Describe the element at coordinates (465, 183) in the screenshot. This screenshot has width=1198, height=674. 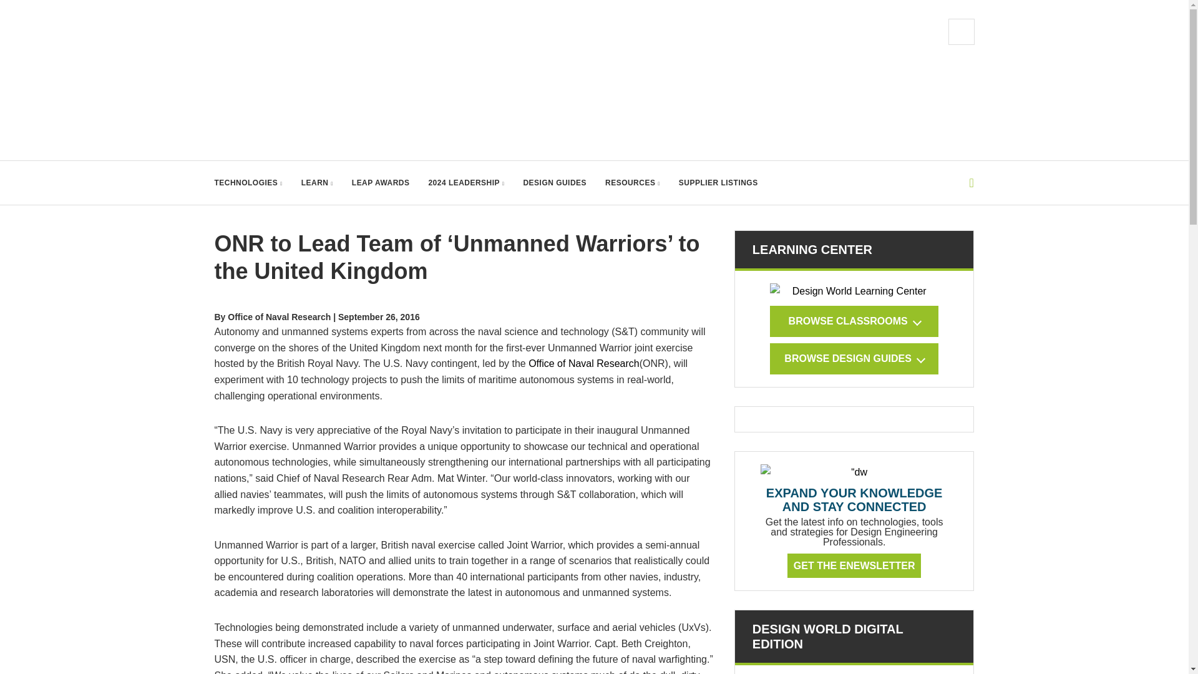
I see `2024 LEADERSHIP` at that location.